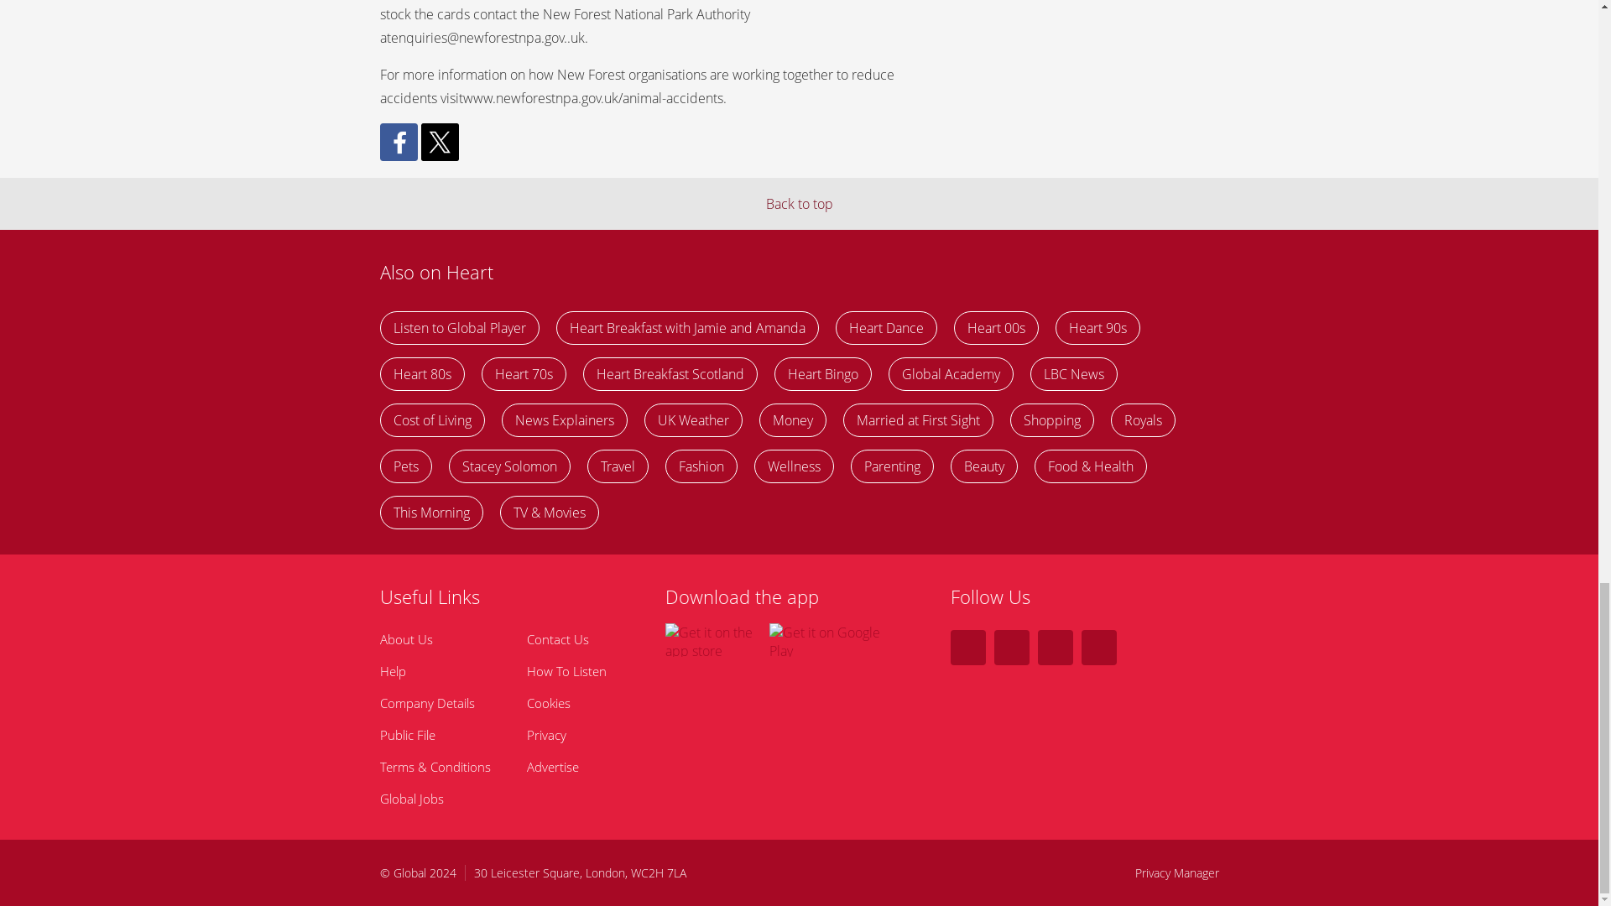 This screenshot has width=1611, height=906. I want to click on Back to top, so click(799, 203).